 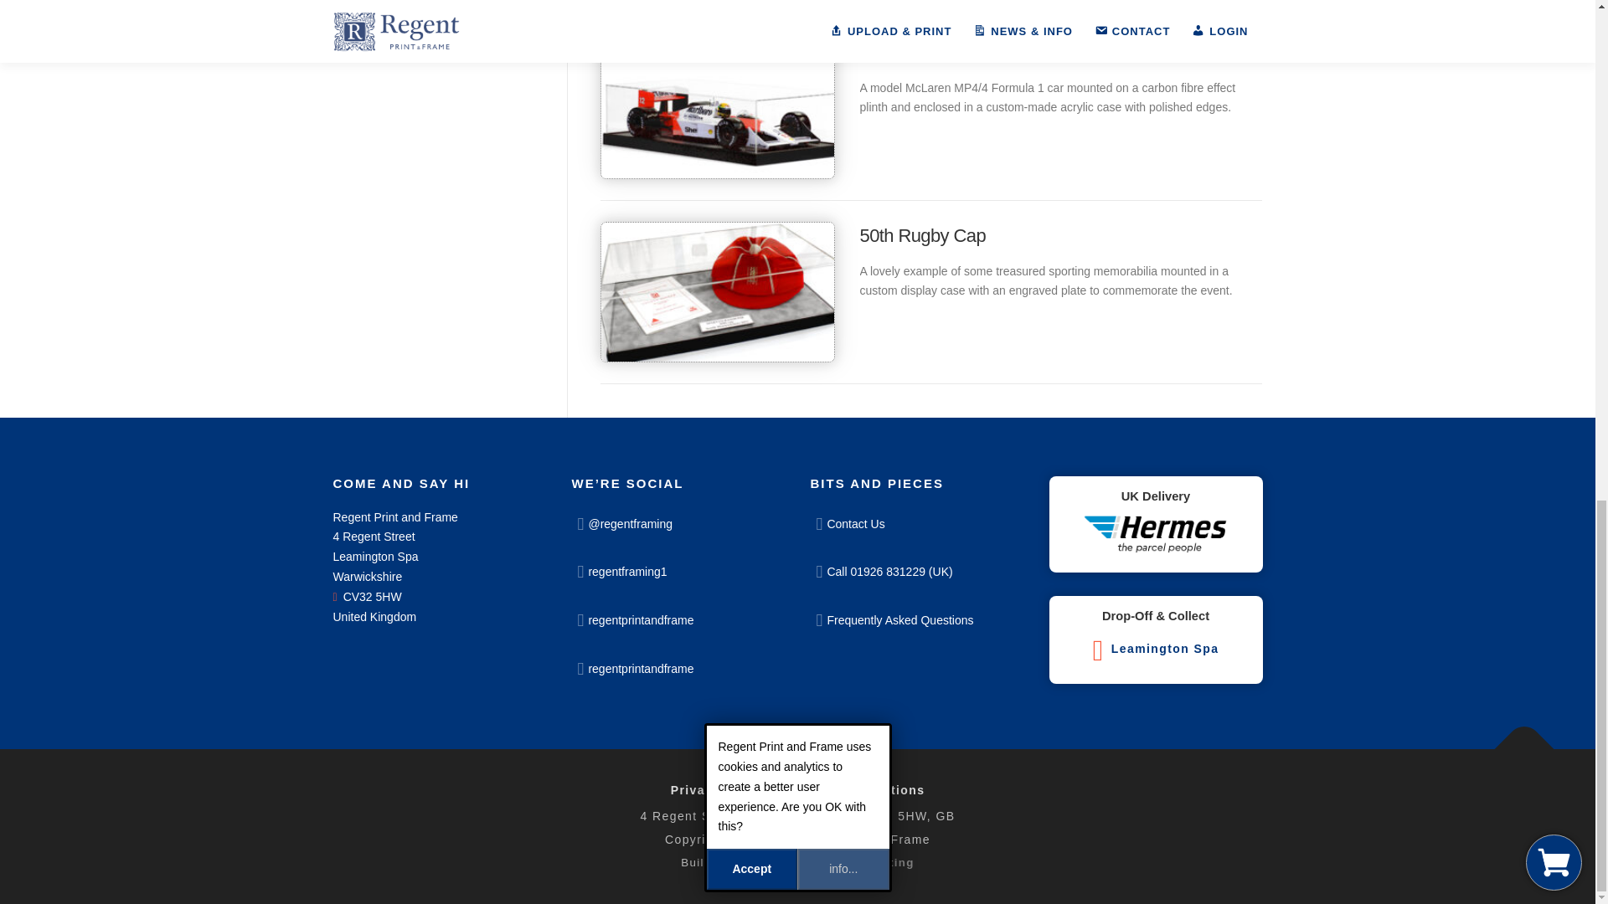 What do you see at coordinates (367, 597) in the screenshot?
I see `CV32 5HW` at bounding box center [367, 597].